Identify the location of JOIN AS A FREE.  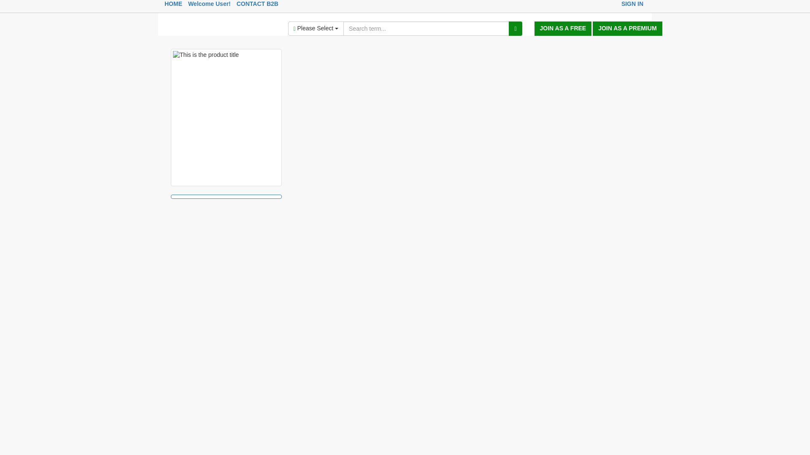
(562, 29).